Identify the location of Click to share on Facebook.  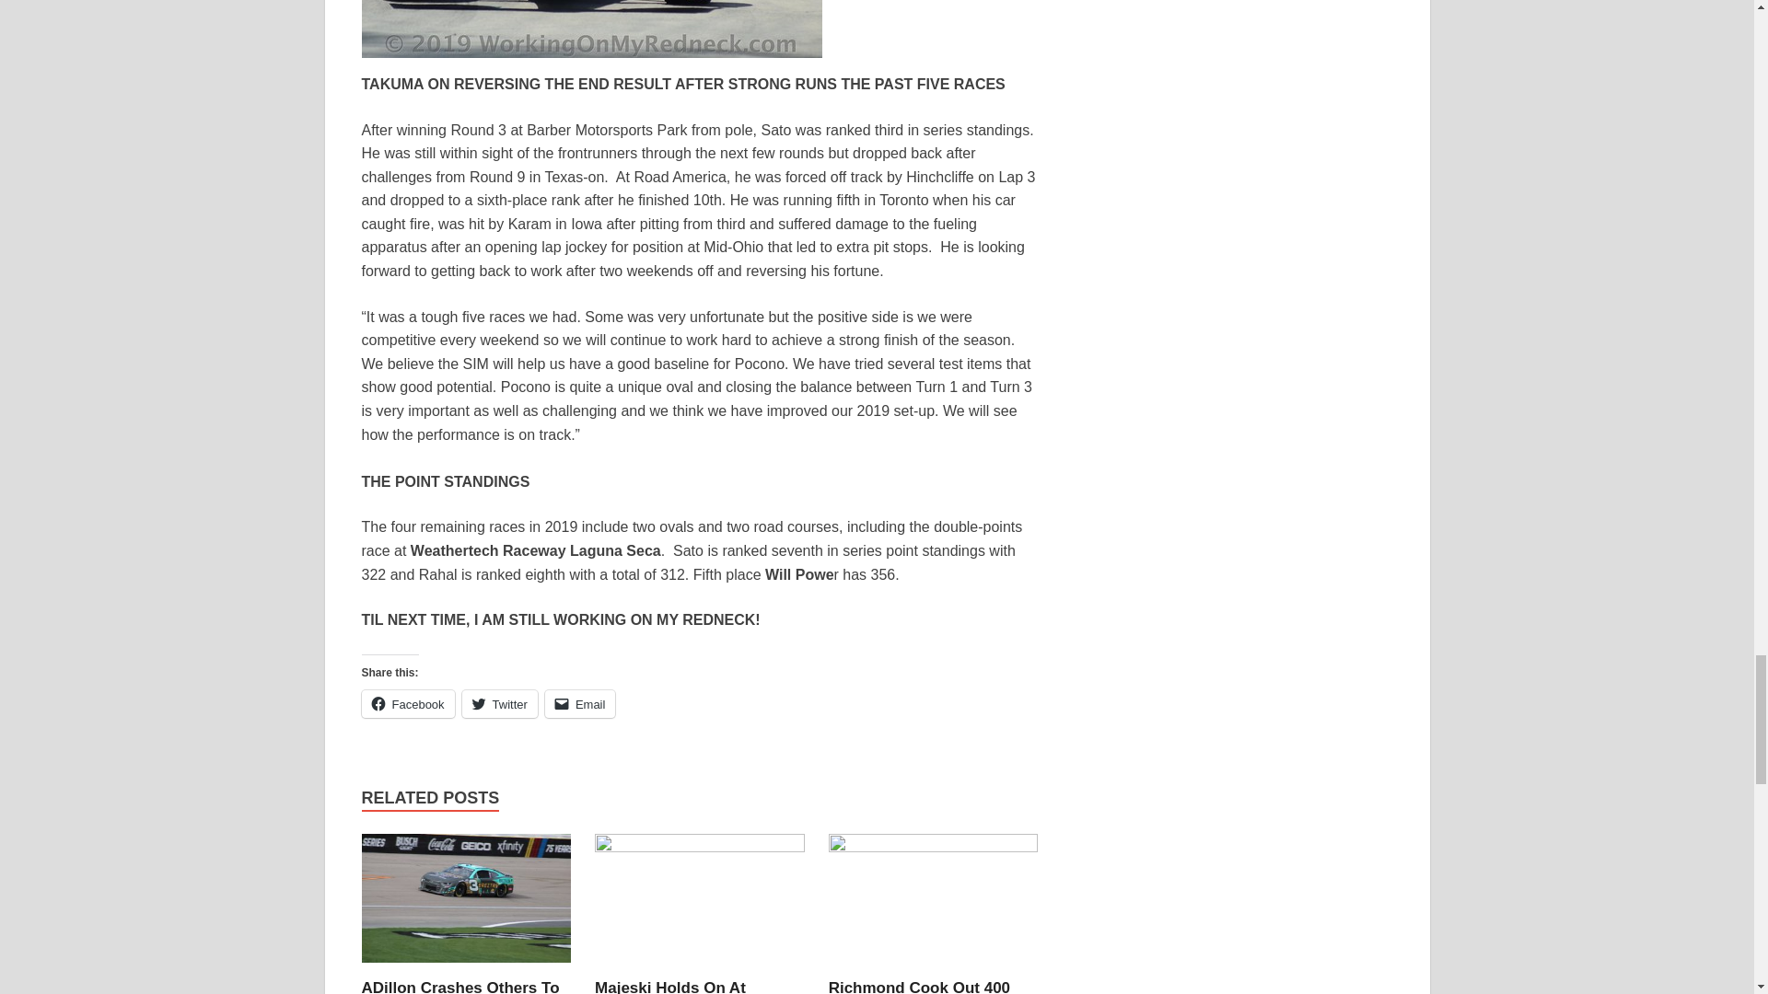
(407, 703).